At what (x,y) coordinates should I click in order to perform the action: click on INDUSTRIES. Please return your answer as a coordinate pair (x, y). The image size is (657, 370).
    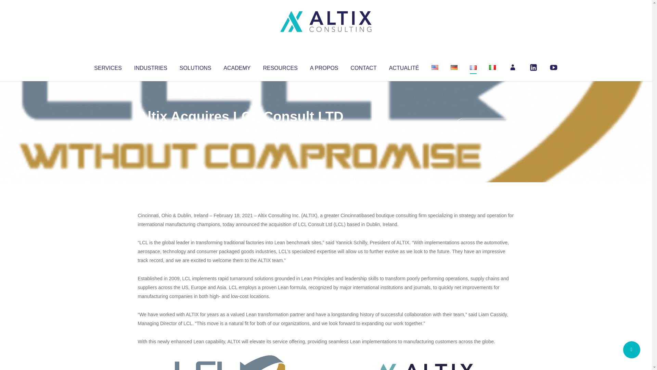
    Looking at the image, I should click on (151, 66).